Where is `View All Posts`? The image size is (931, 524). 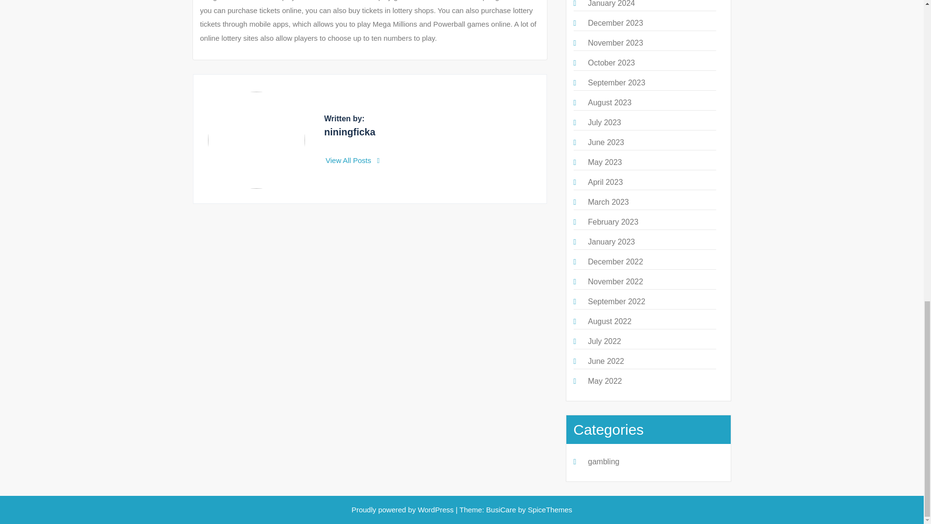
View All Posts is located at coordinates (353, 160).